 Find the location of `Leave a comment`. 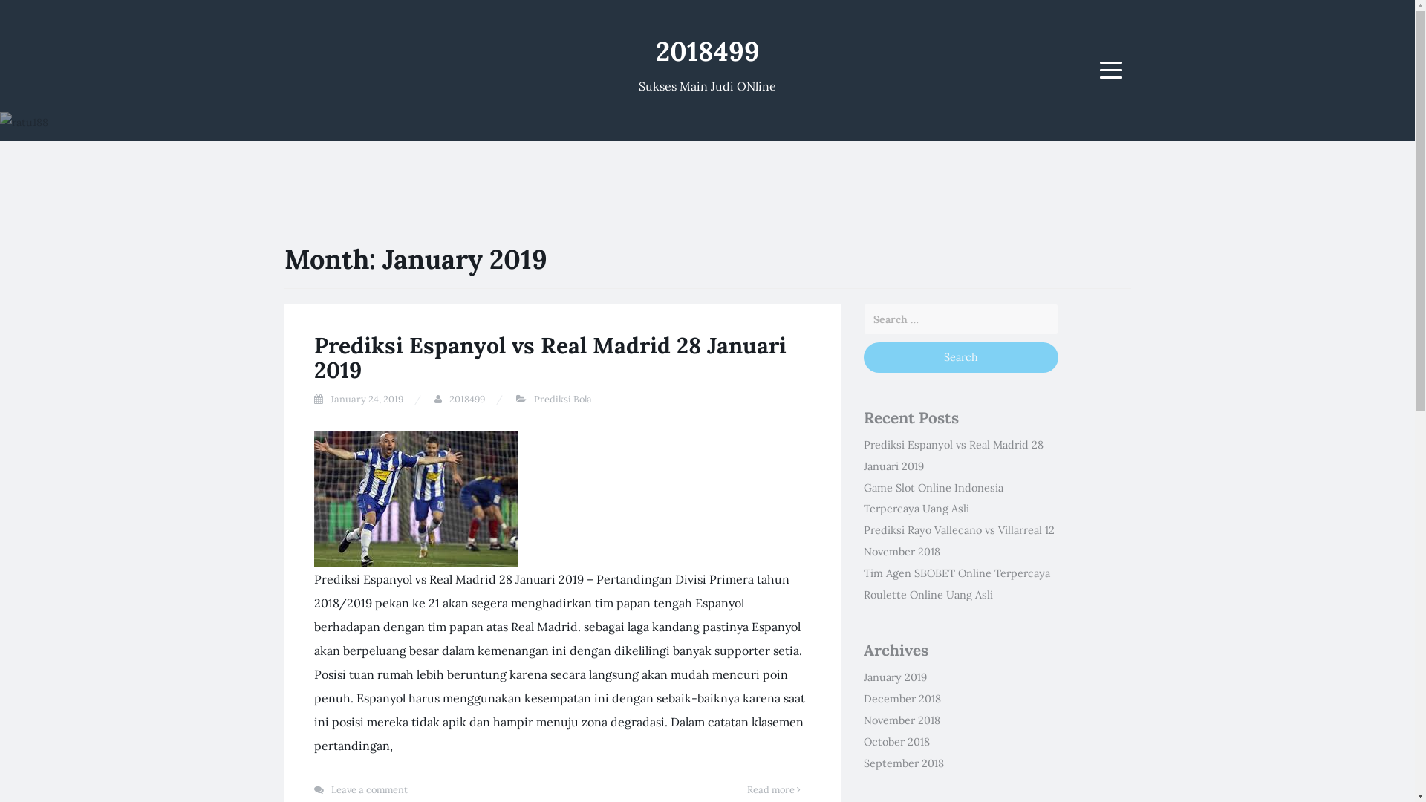

Leave a comment is located at coordinates (370, 790).